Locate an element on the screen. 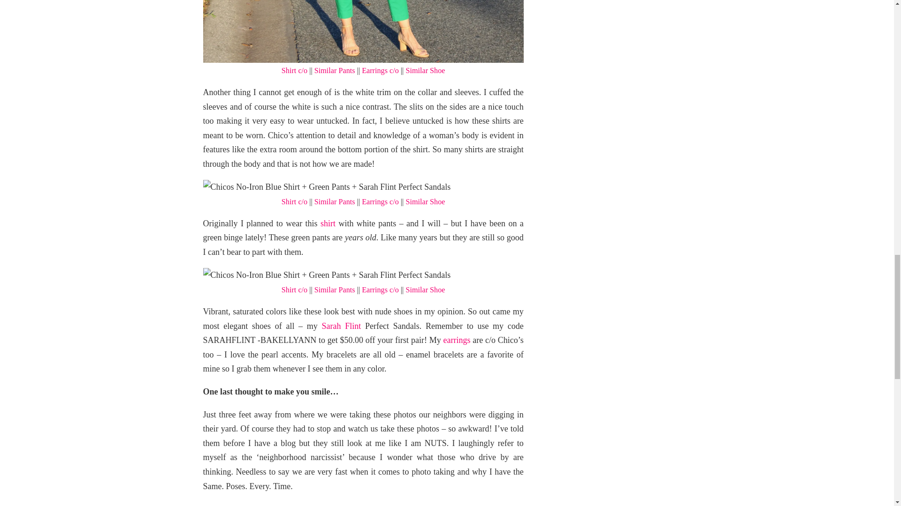 This screenshot has height=506, width=901. Similar Pants is located at coordinates (335, 201).